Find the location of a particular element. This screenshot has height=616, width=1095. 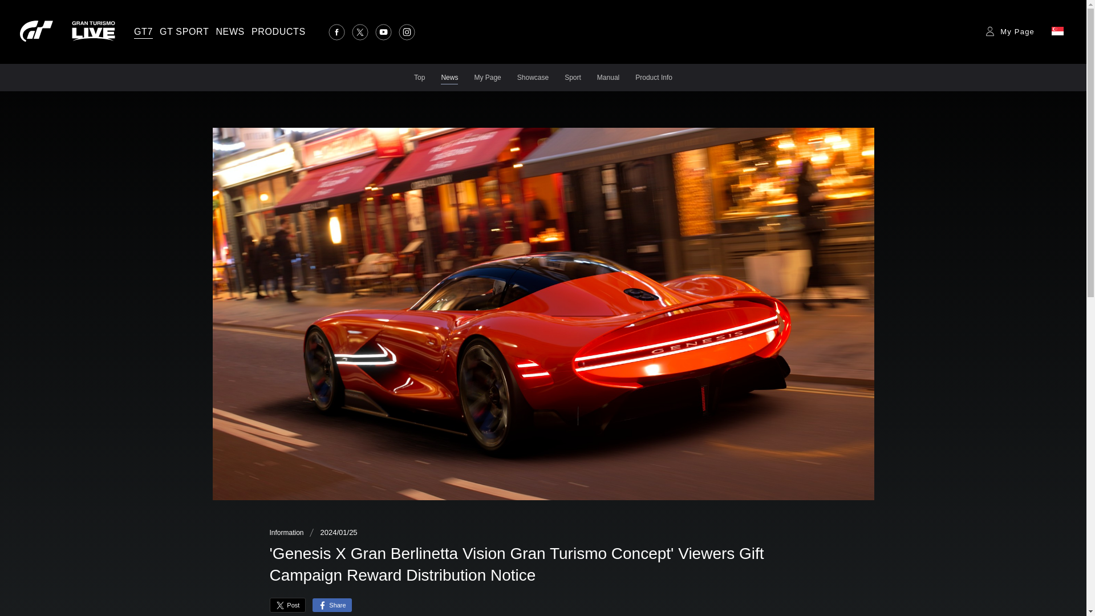

PRODUCTS is located at coordinates (278, 32).